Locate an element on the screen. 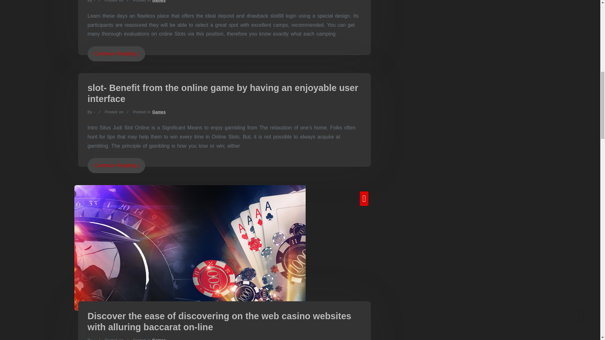 The image size is (605, 340). Games is located at coordinates (159, 111).